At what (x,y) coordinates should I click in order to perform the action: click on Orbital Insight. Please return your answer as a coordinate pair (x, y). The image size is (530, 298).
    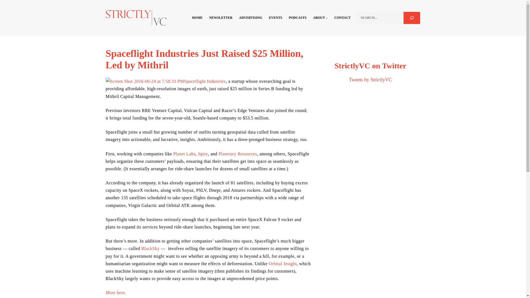
    Looking at the image, I should click on (283, 264).